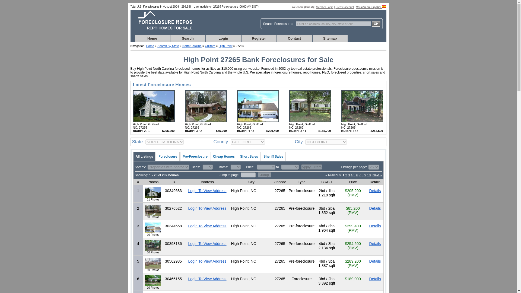 The height and width of the screenshot is (293, 521). What do you see at coordinates (168, 156) in the screenshot?
I see `Foreclosure` at bounding box center [168, 156].